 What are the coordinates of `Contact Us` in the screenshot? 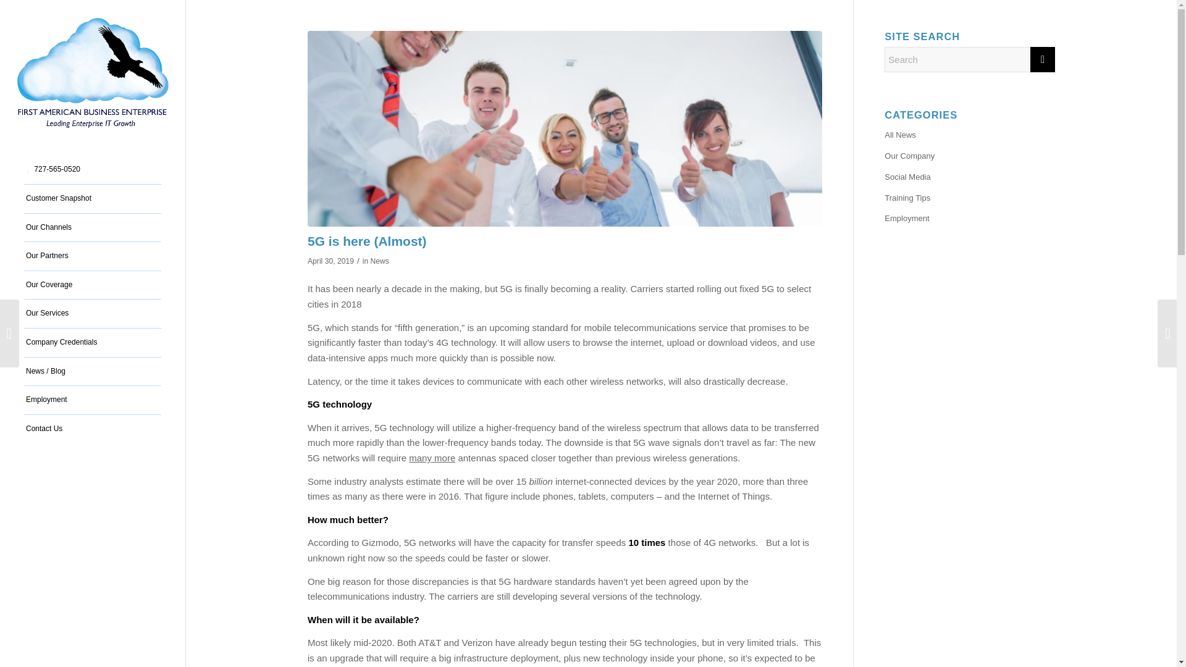 It's located at (93, 429).